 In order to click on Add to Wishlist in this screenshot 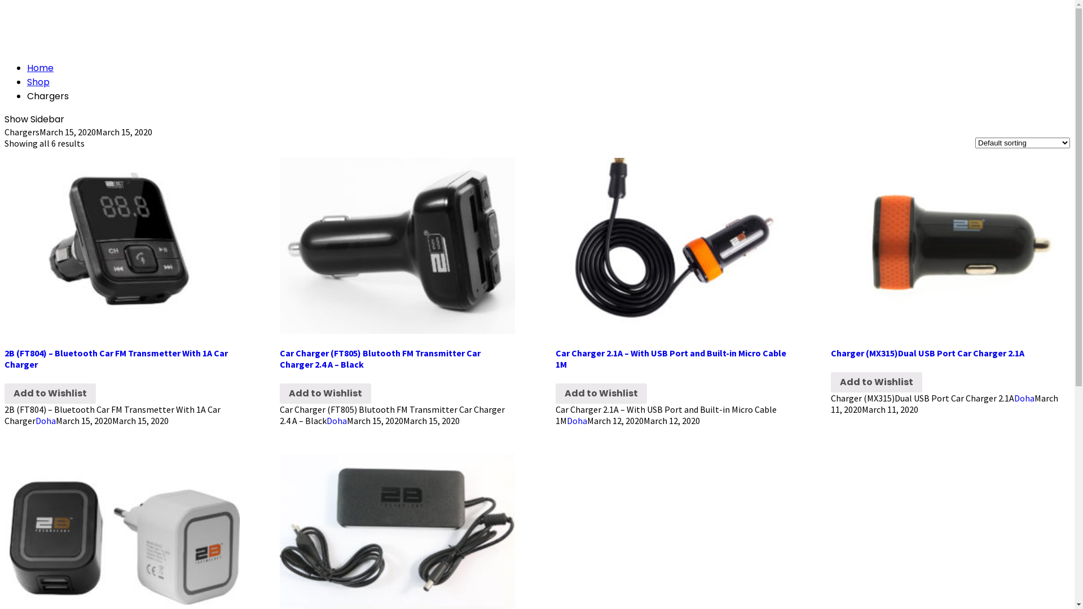, I will do `click(50, 394)`.